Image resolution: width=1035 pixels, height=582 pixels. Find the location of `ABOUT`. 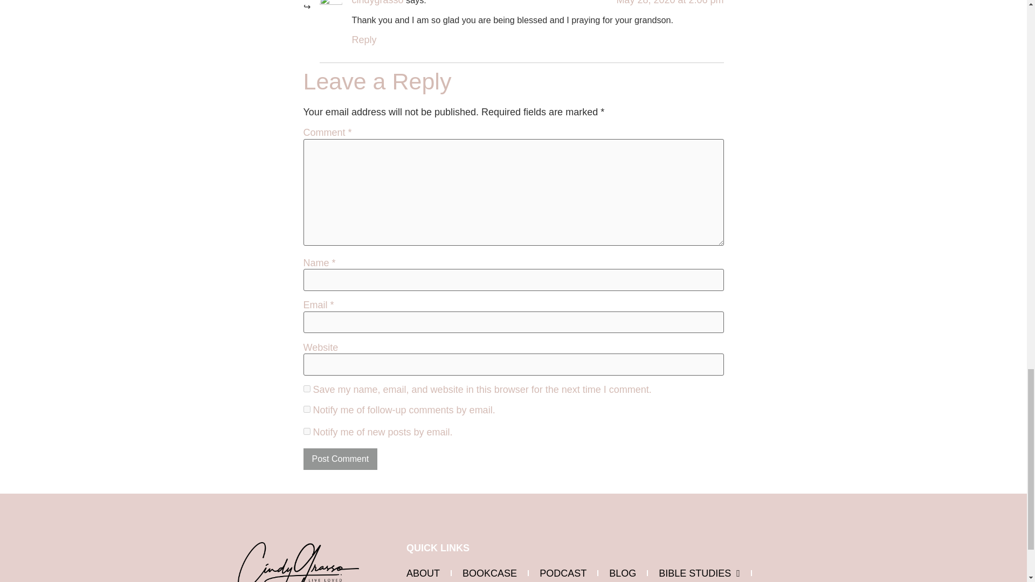

ABOUT is located at coordinates (423, 573).